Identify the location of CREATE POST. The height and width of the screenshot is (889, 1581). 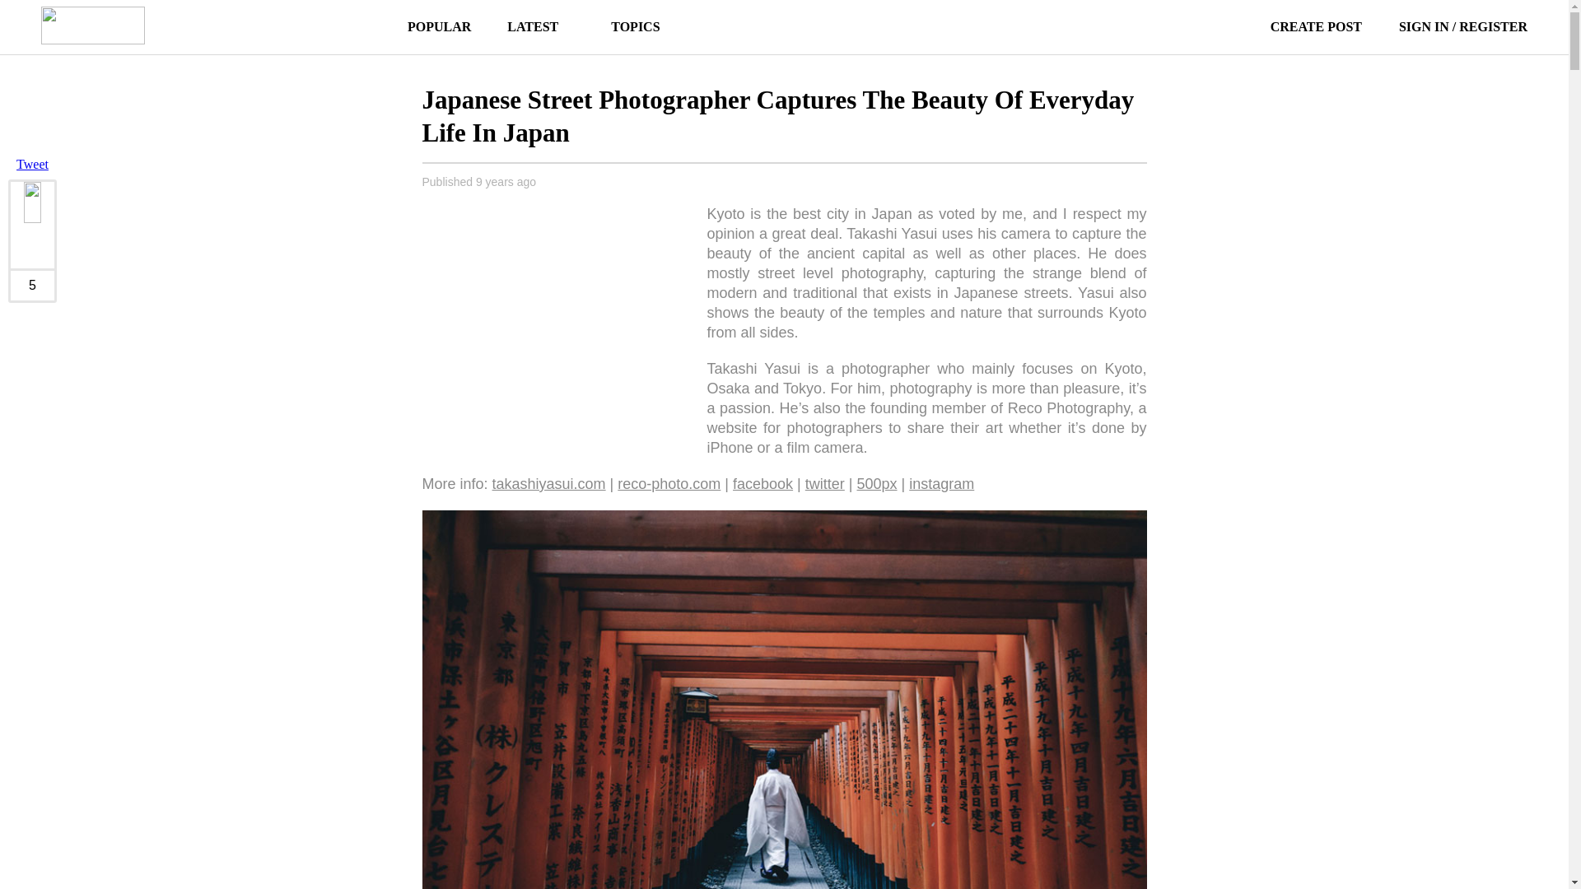
(1297, 26).